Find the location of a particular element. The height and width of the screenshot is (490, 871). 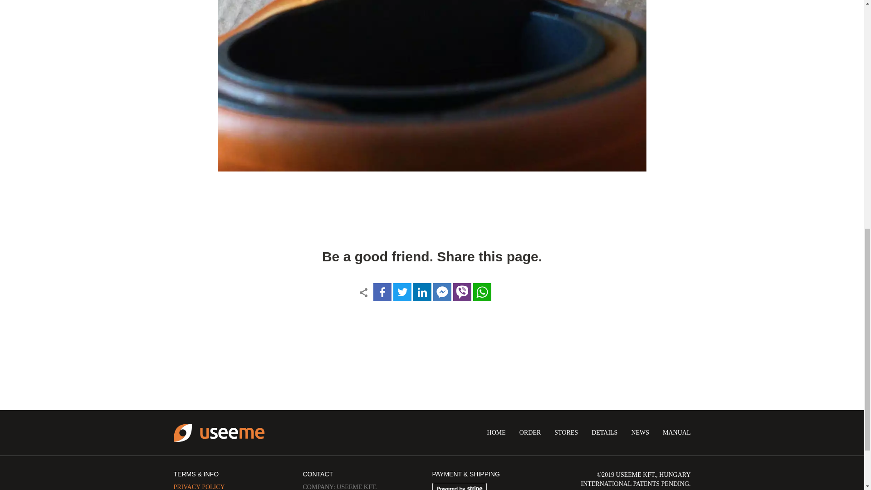

Share on Facebook is located at coordinates (382, 292).